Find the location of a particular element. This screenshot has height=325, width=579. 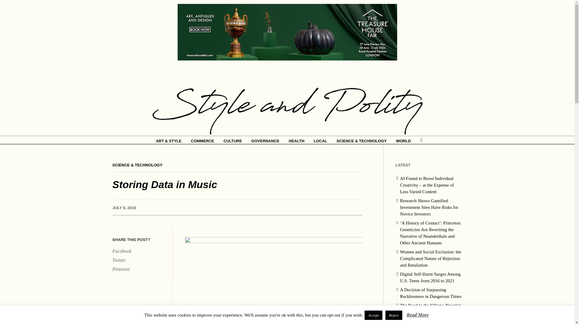

HEALTH is located at coordinates (297, 140).